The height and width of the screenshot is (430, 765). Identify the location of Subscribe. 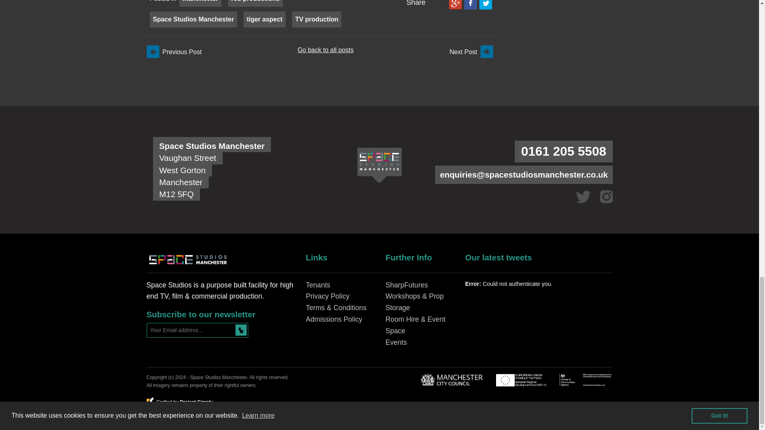
(241, 330).